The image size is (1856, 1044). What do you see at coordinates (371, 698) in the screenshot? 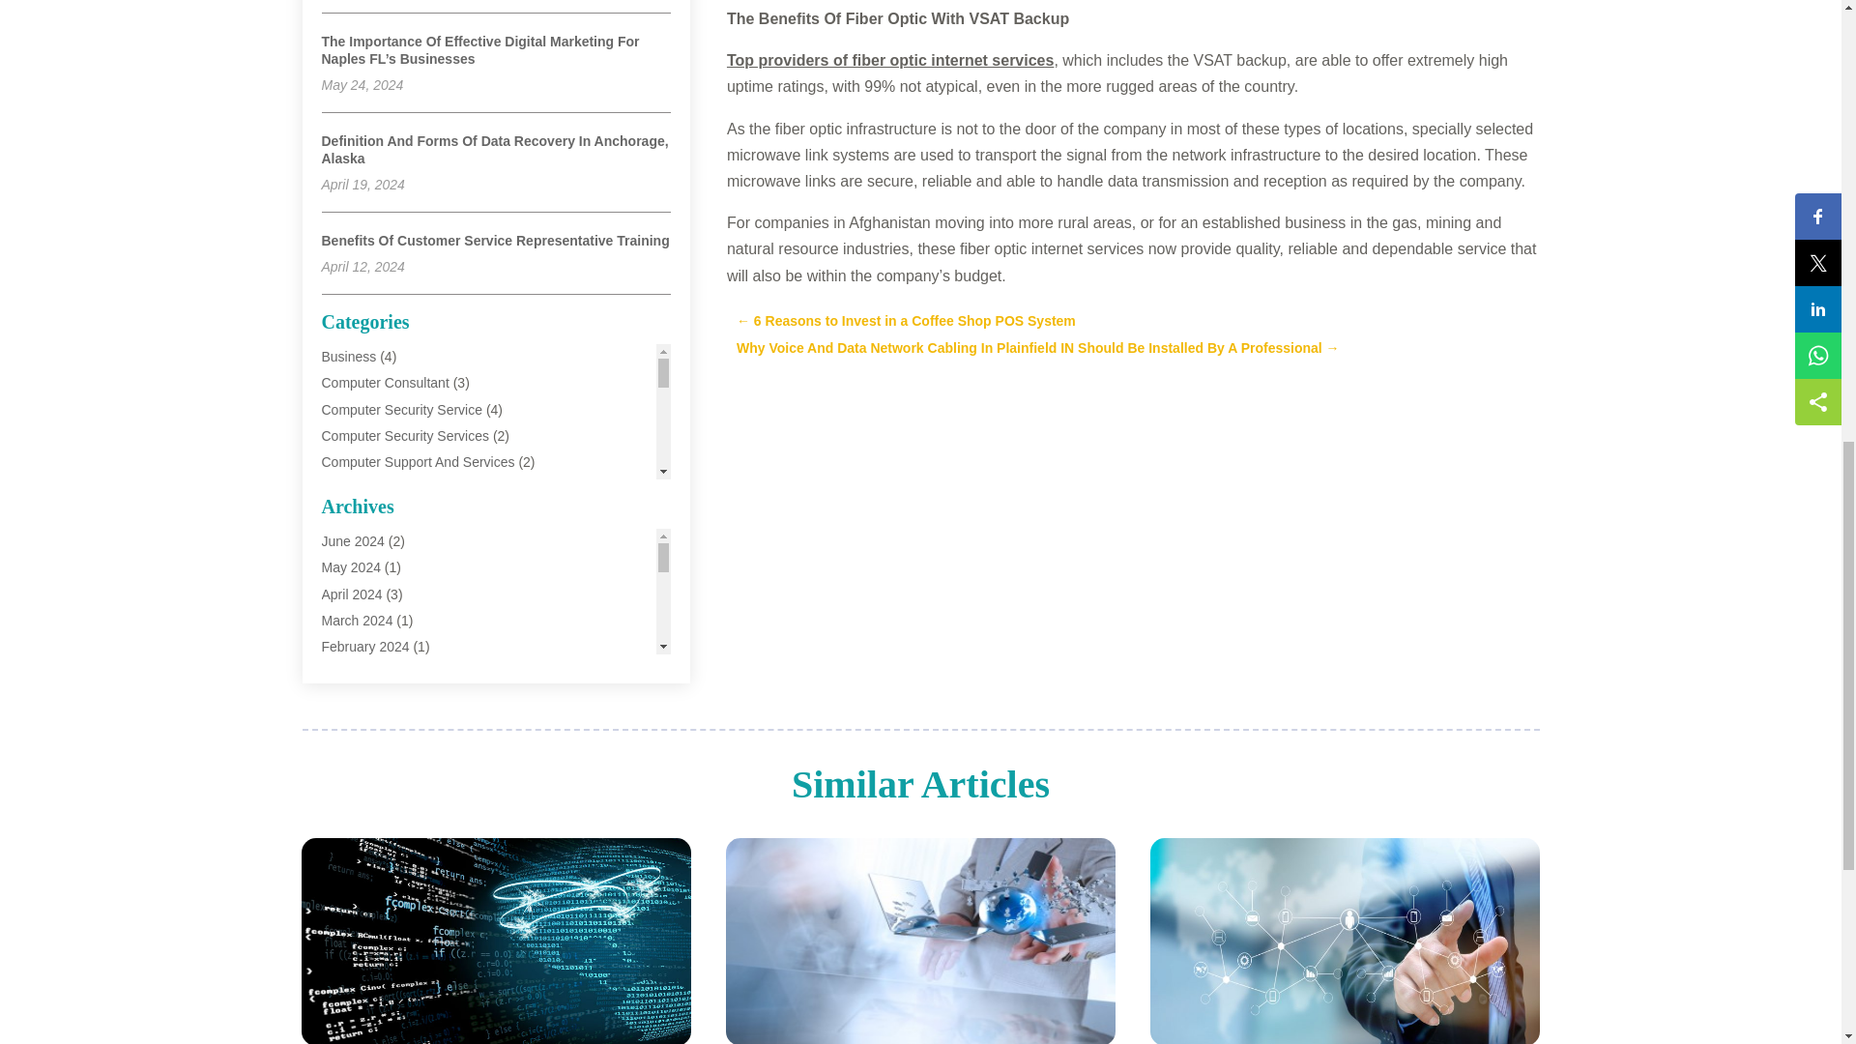
I see `Online Marketing` at bounding box center [371, 698].